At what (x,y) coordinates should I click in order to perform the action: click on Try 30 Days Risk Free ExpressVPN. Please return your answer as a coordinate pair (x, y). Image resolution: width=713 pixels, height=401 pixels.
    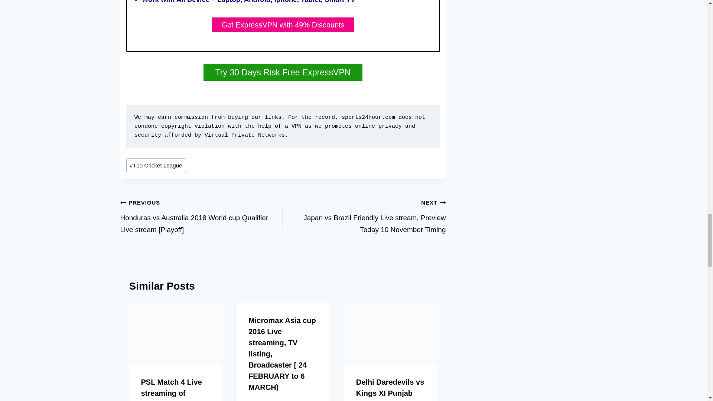
    Looking at the image, I should click on (283, 72).